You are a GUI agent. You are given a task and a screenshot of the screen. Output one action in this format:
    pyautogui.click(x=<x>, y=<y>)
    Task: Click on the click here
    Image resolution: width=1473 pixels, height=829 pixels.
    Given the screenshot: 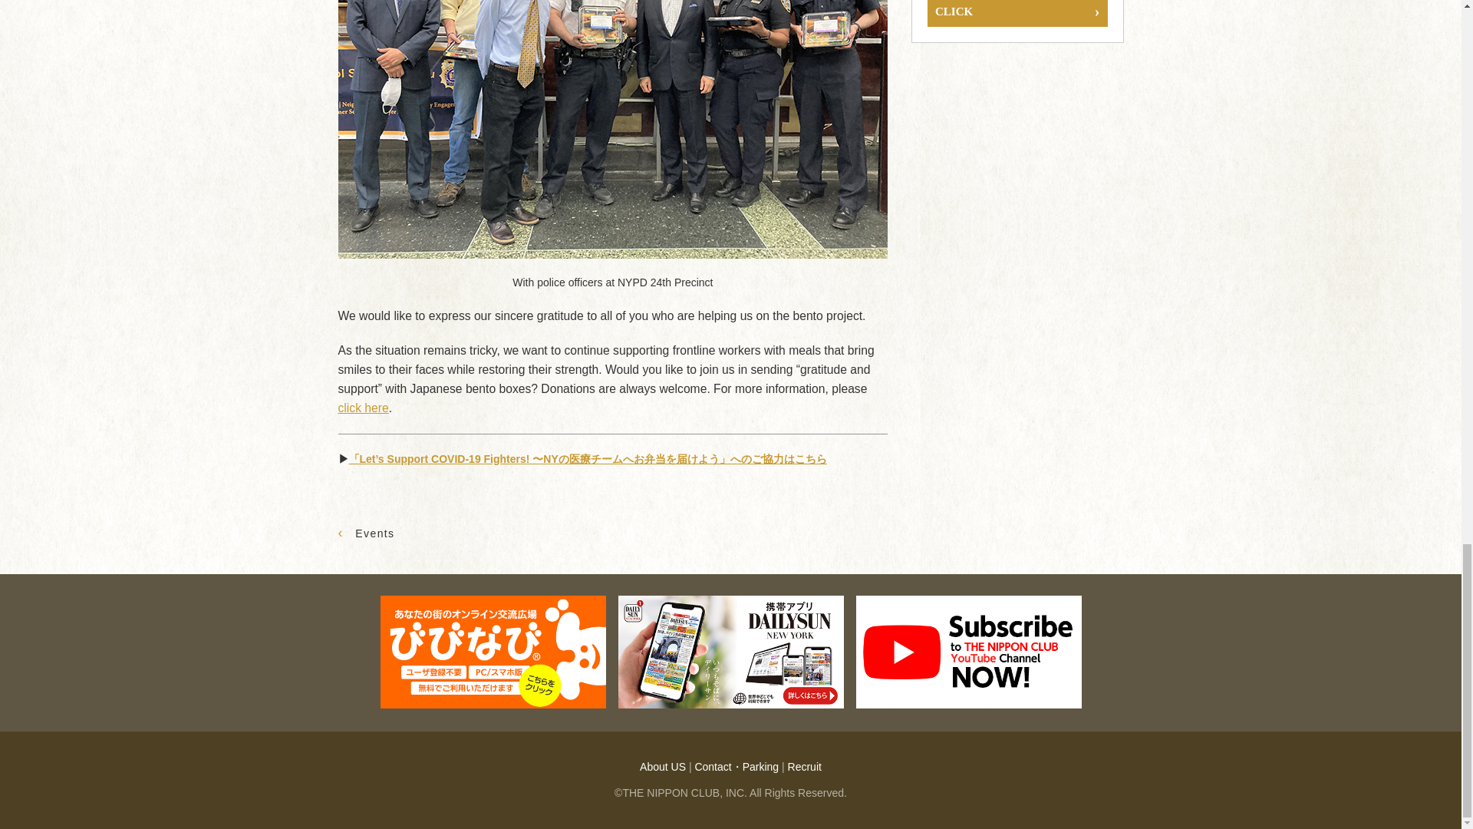 What is the action you would take?
    pyautogui.click(x=362, y=408)
    